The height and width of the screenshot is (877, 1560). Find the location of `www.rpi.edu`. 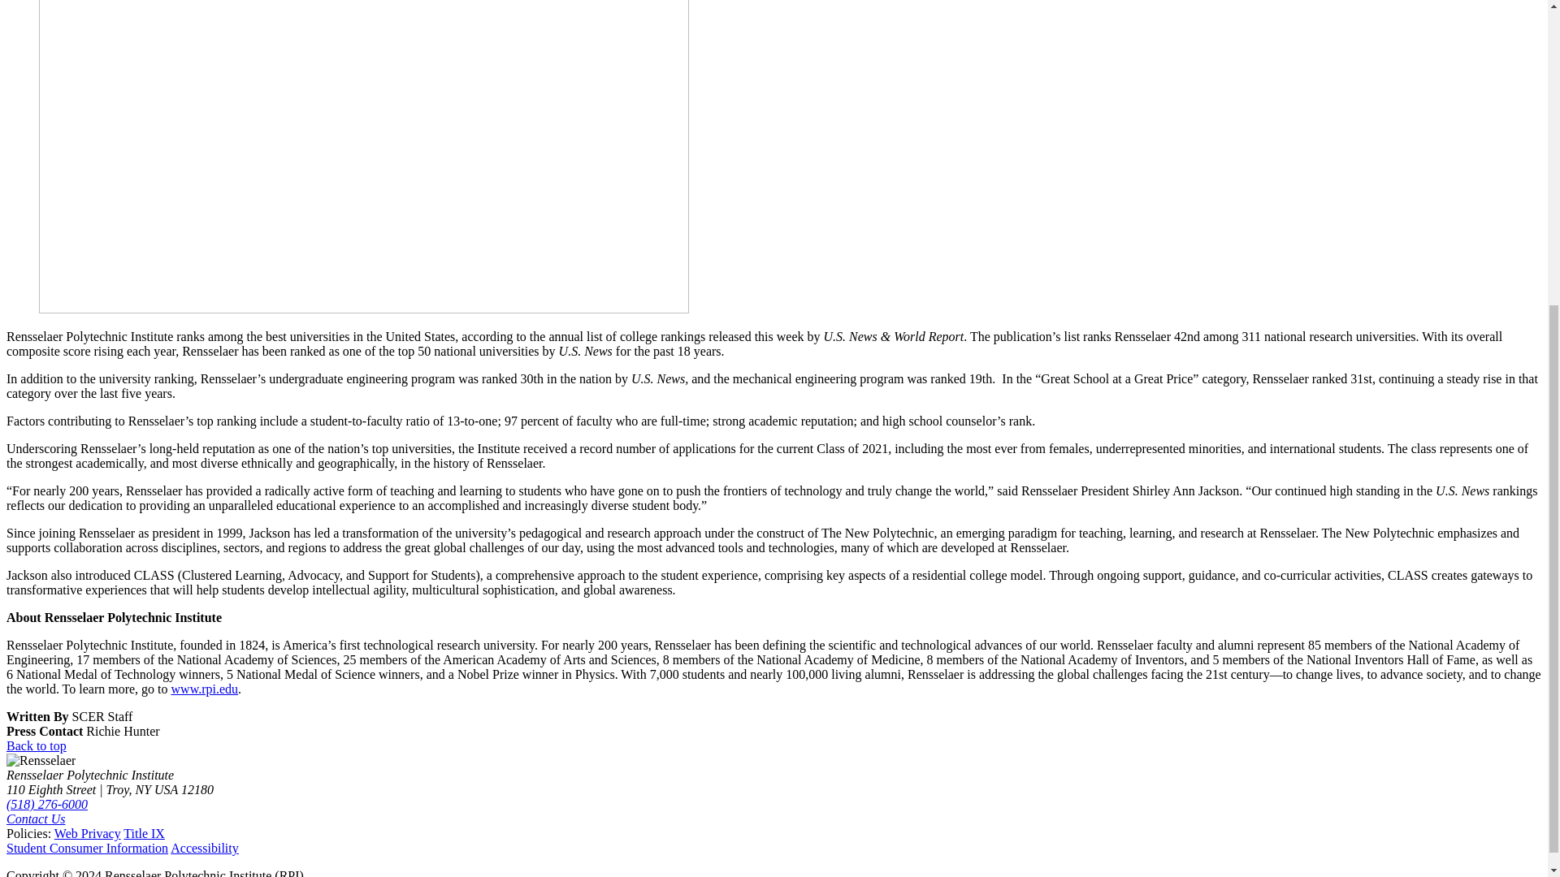

www.rpi.edu is located at coordinates (205, 689).